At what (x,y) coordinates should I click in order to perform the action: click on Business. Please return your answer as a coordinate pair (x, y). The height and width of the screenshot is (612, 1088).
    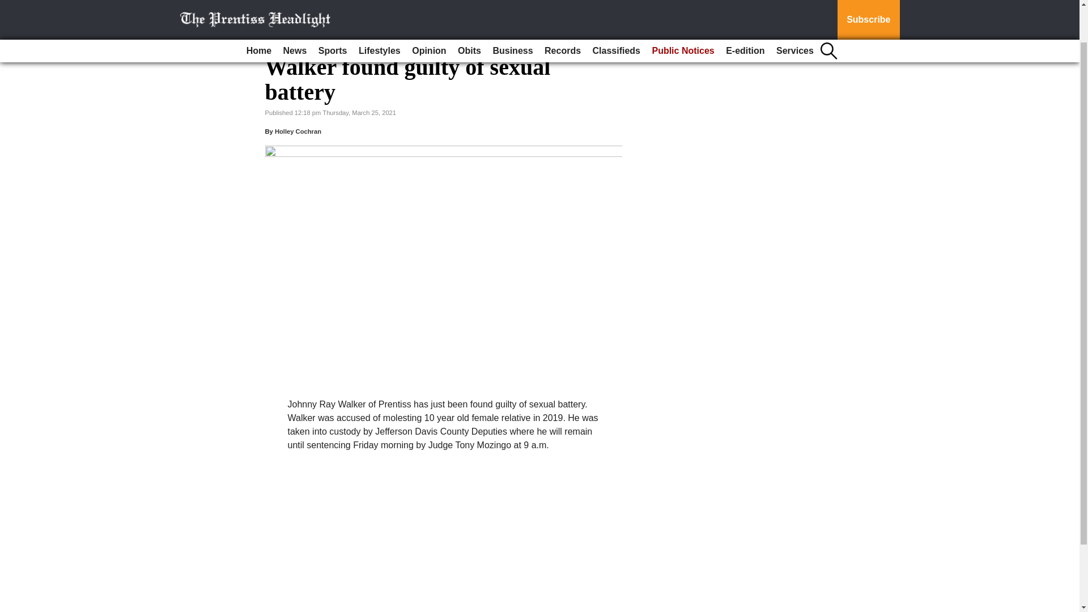
    Looking at the image, I should click on (512, 10).